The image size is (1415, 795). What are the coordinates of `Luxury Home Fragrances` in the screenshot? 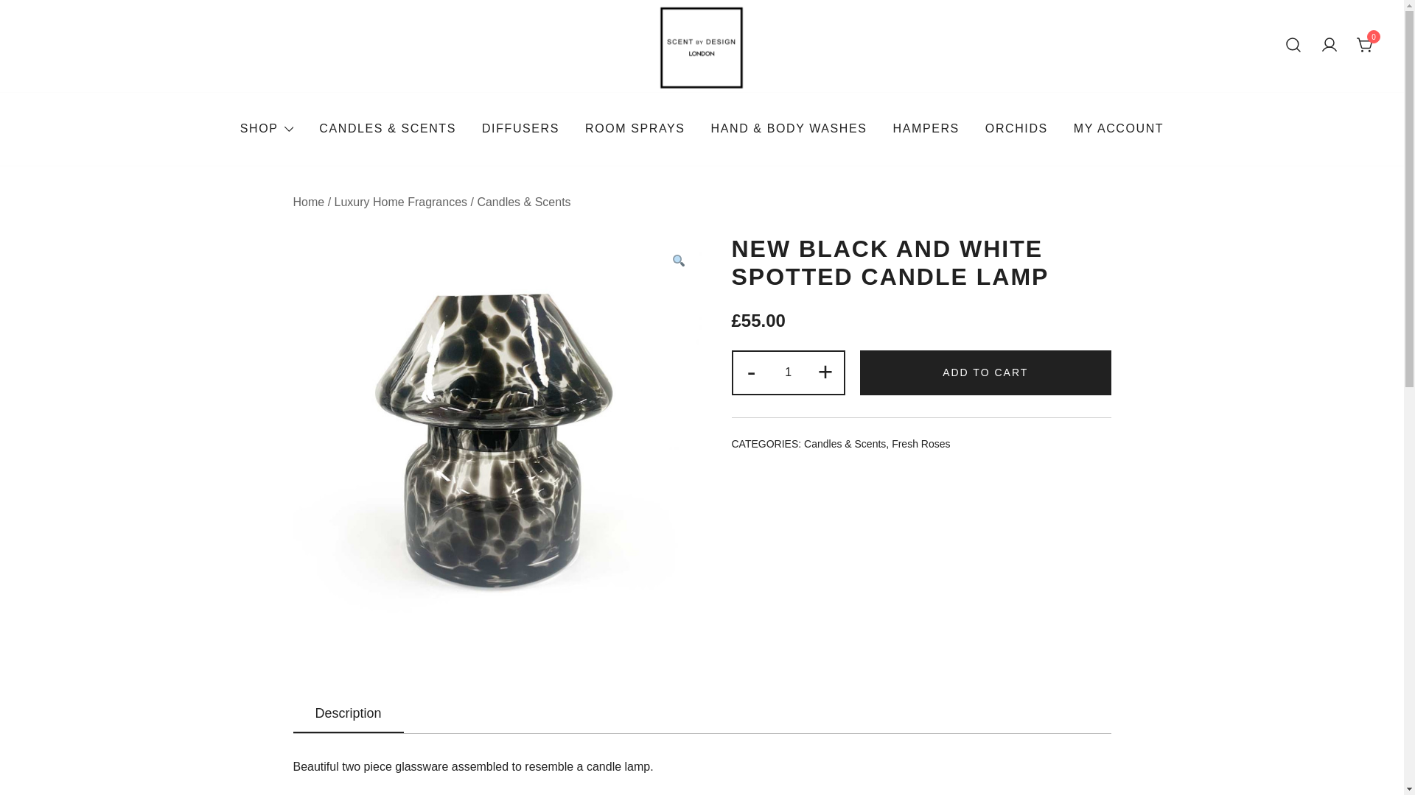 It's located at (401, 202).